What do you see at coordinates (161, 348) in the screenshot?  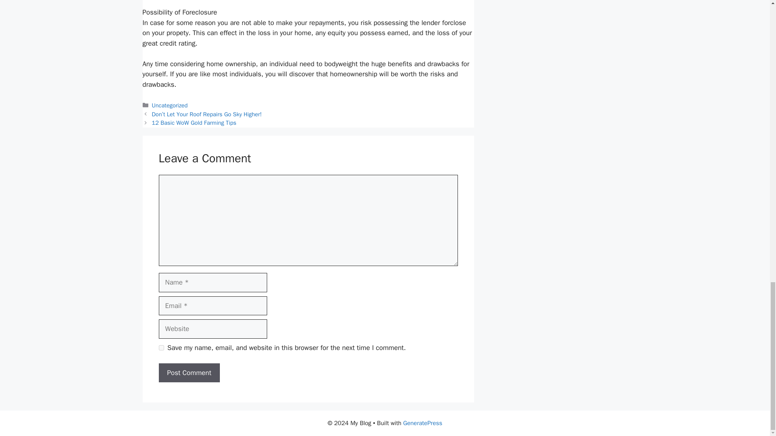 I see `yes` at bounding box center [161, 348].